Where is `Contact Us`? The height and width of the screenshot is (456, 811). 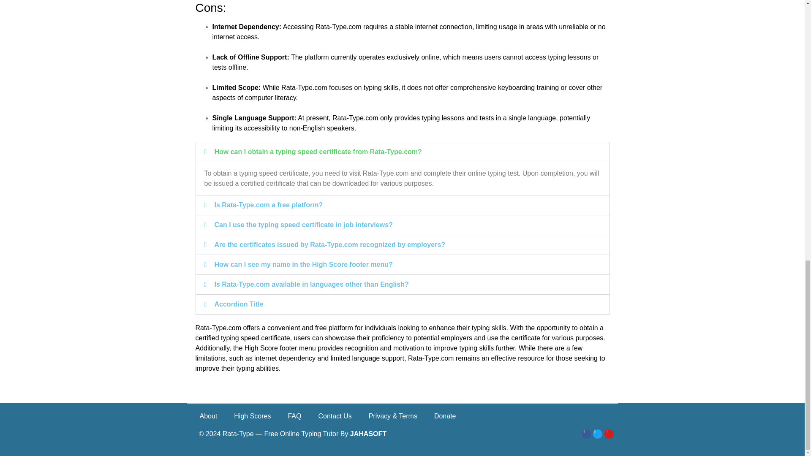 Contact Us is located at coordinates (335, 416).